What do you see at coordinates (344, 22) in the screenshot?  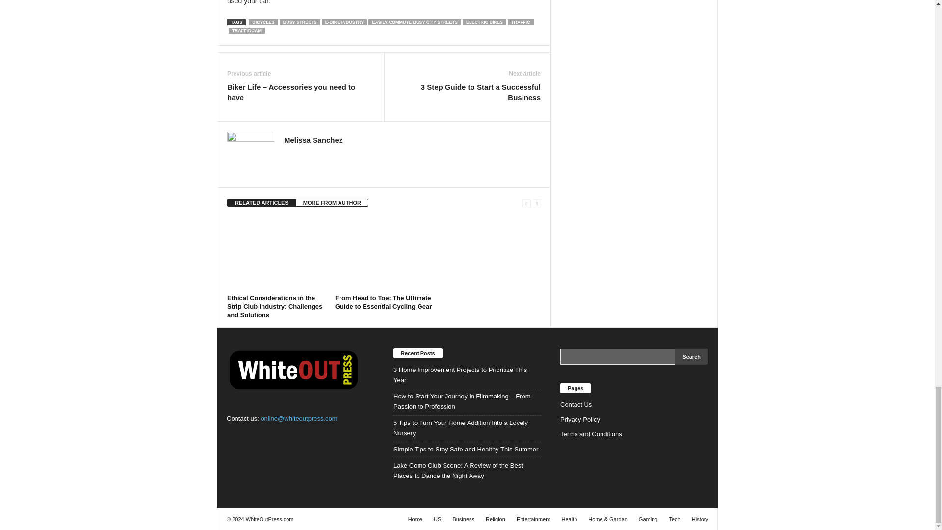 I see `E-BIKE INDUSTRY` at bounding box center [344, 22].